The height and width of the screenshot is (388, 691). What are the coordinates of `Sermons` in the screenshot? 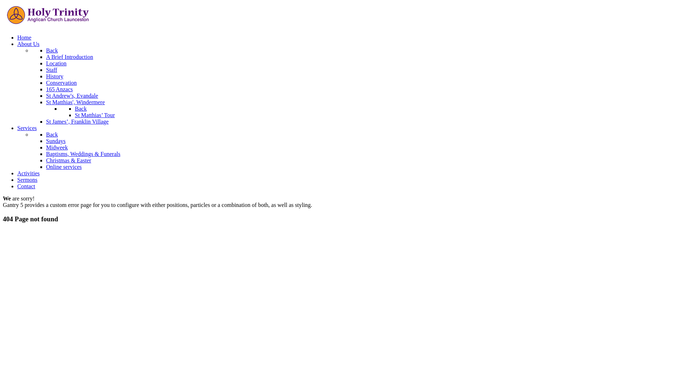 It's located at (27, 180).